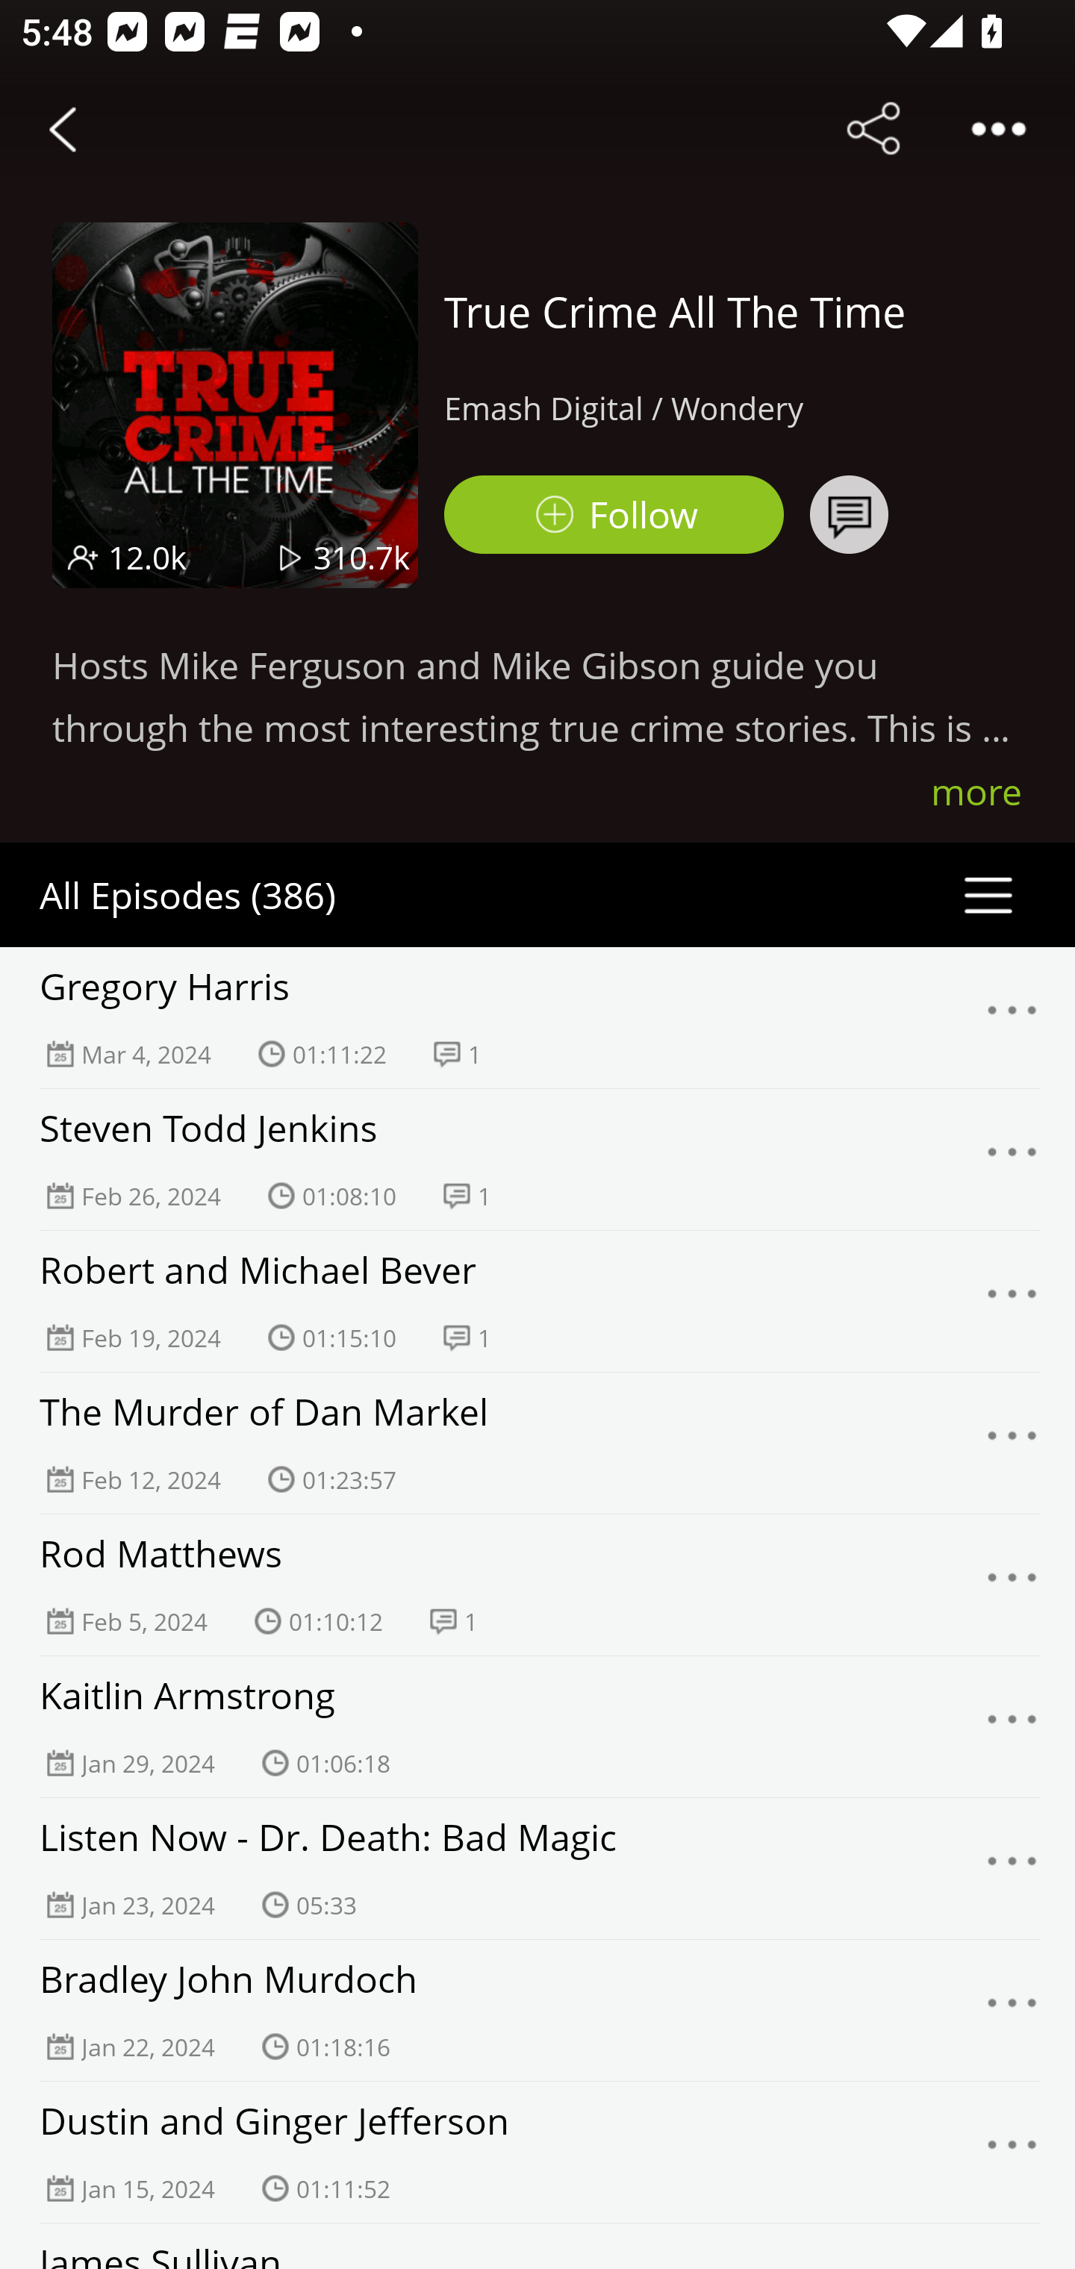 This screenshot has width=1075, height=2269. What do you see at coordinates (1012, 1017) in the screenshot?
I see `Menu` at bounding box center [1012, 1017].